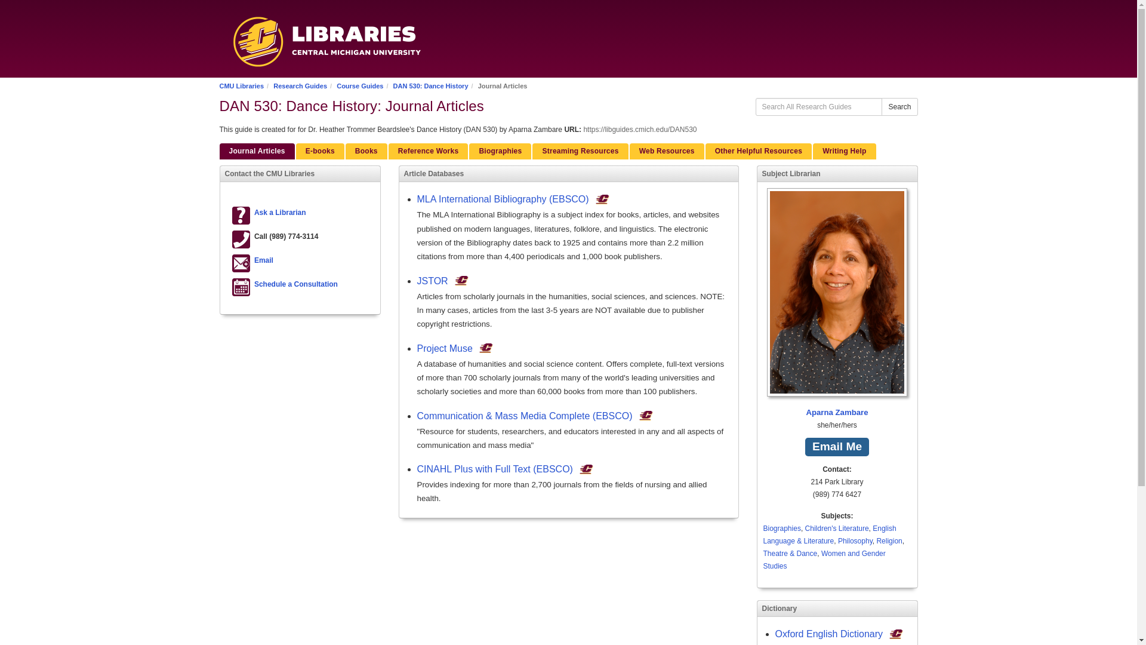  I want to click on Course Guides, so click(359, 86).